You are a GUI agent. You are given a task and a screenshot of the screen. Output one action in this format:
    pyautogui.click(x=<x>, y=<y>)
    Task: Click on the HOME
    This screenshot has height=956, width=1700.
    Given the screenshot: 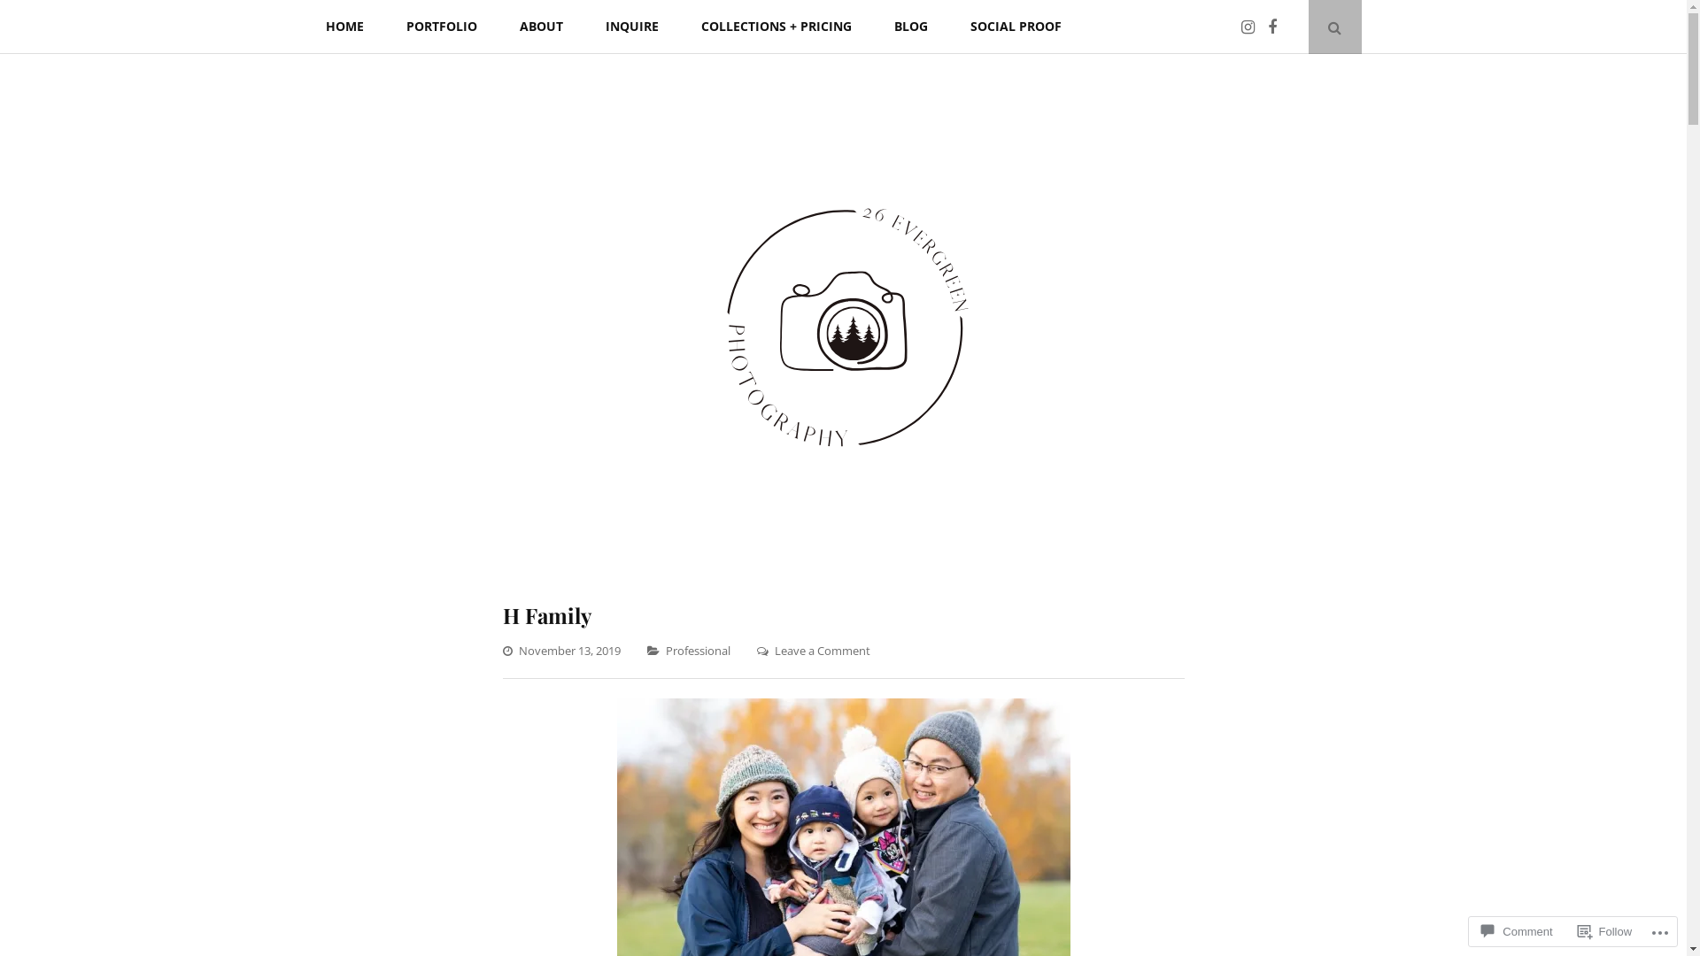 What is the action you would take?
    pyautogui.click(x=345, y=27)
    